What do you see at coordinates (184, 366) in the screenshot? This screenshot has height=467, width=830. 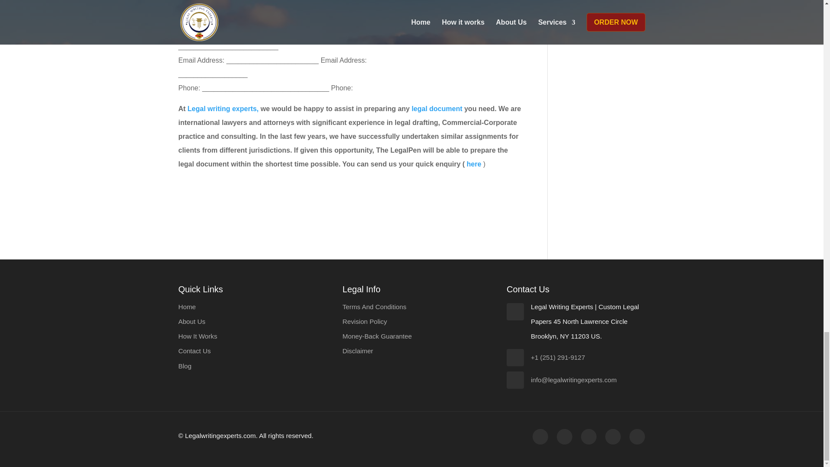 I see `Blog` at bounding box center [184, 366].